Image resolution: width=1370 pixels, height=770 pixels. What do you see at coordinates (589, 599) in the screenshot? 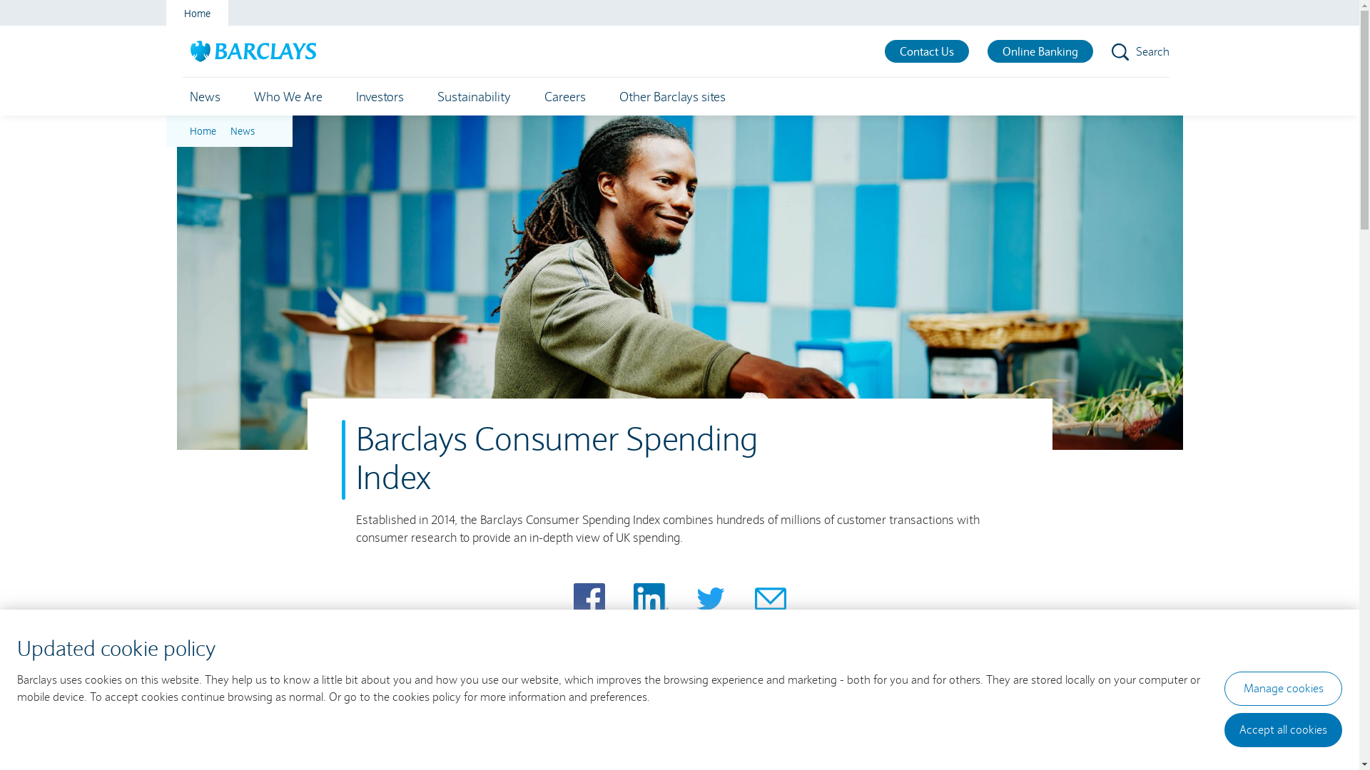
I see `Share page via Facebook` at bounding box center [589, 599].